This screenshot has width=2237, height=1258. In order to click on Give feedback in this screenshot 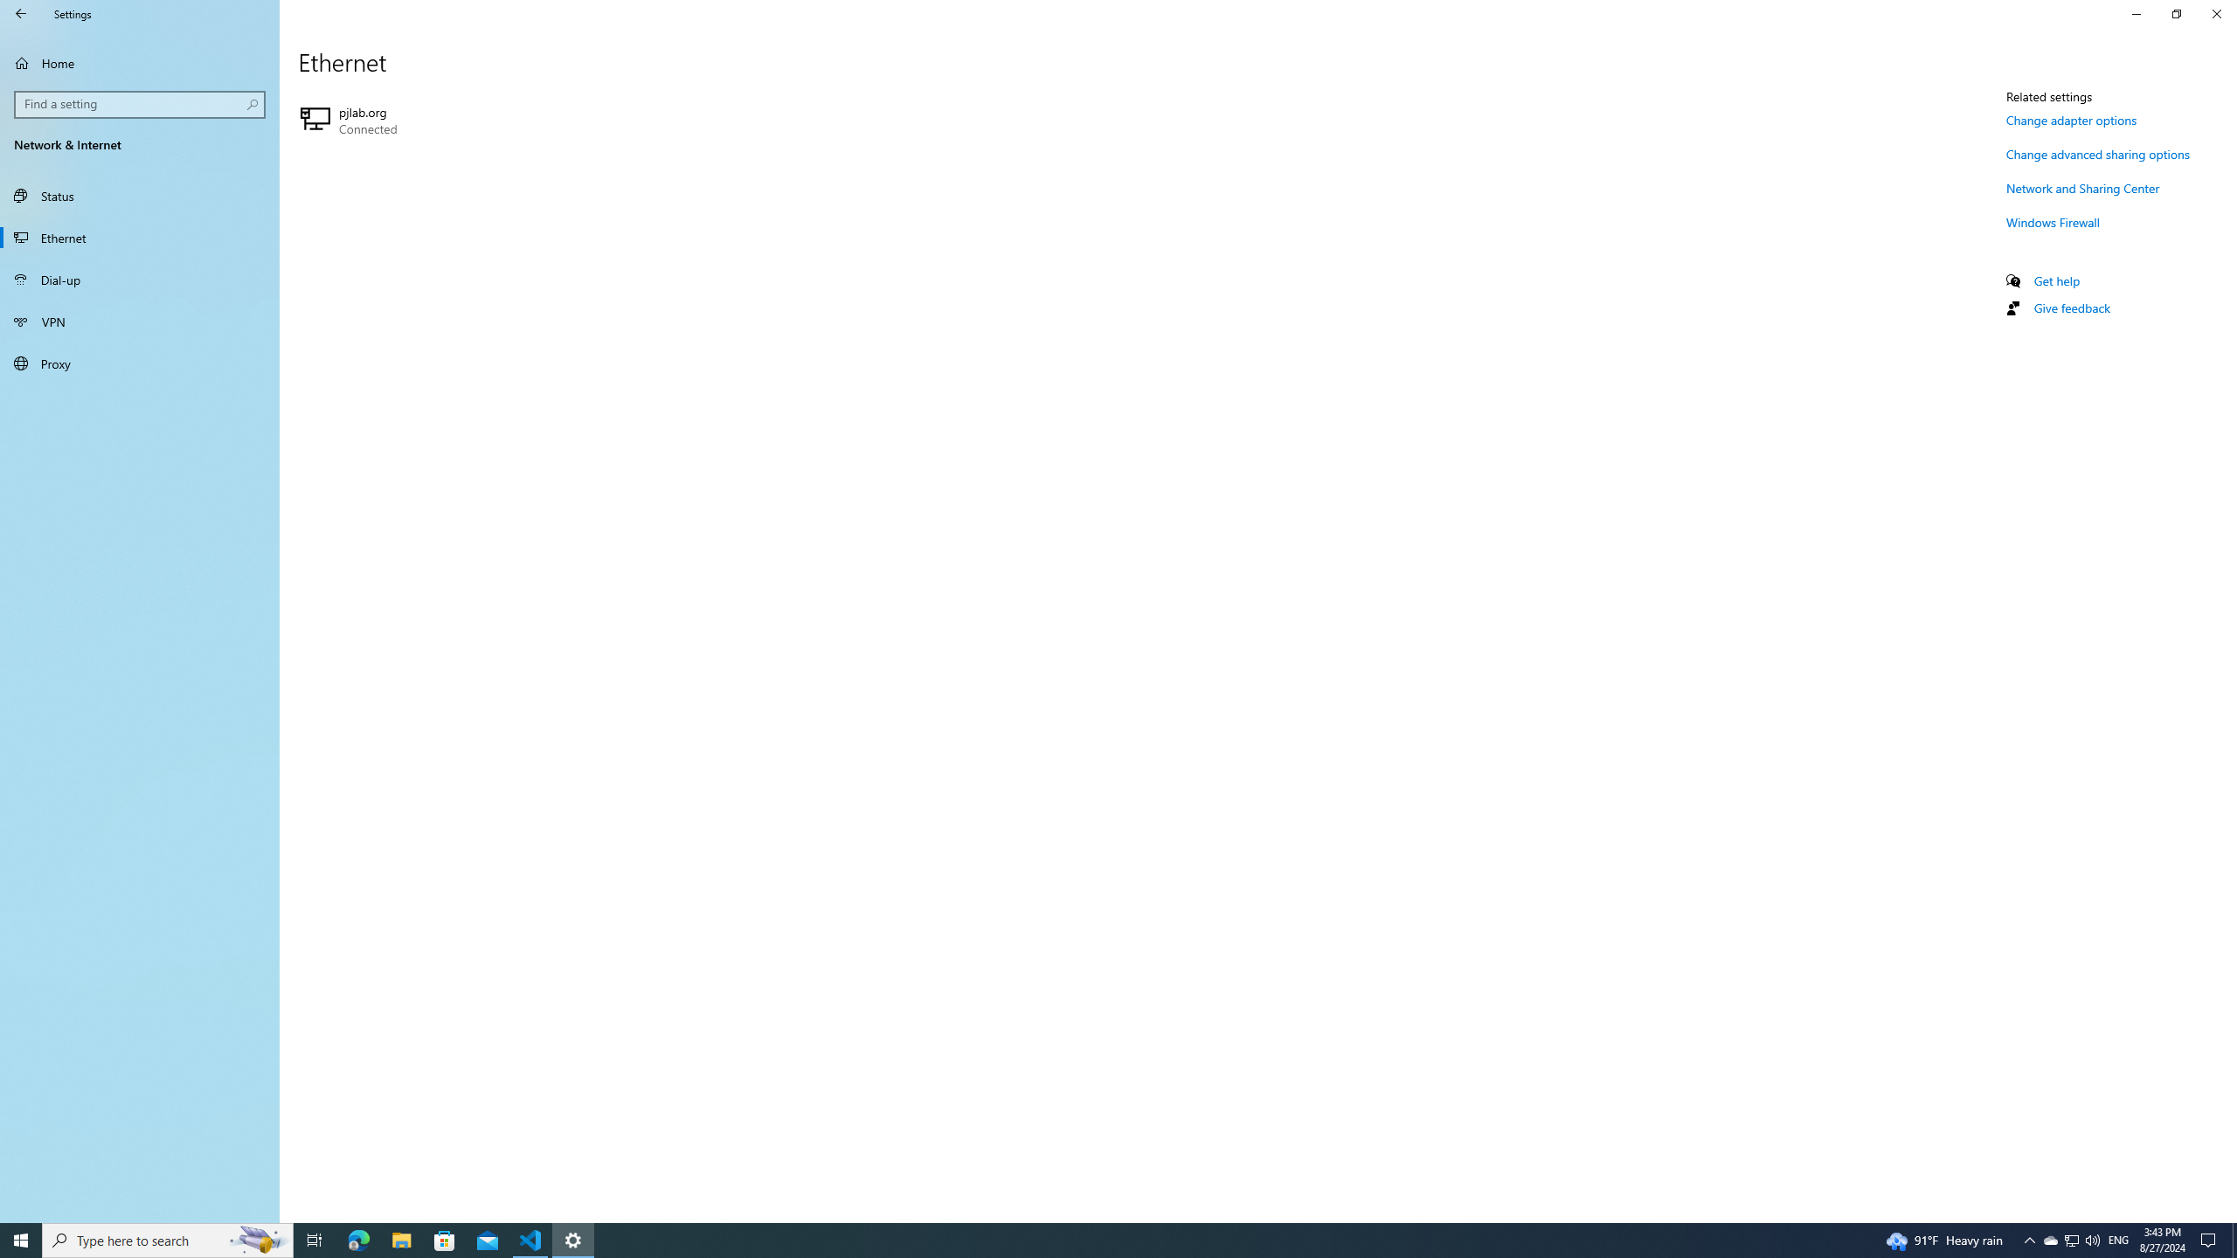, I will do `click(2071, 308)`.